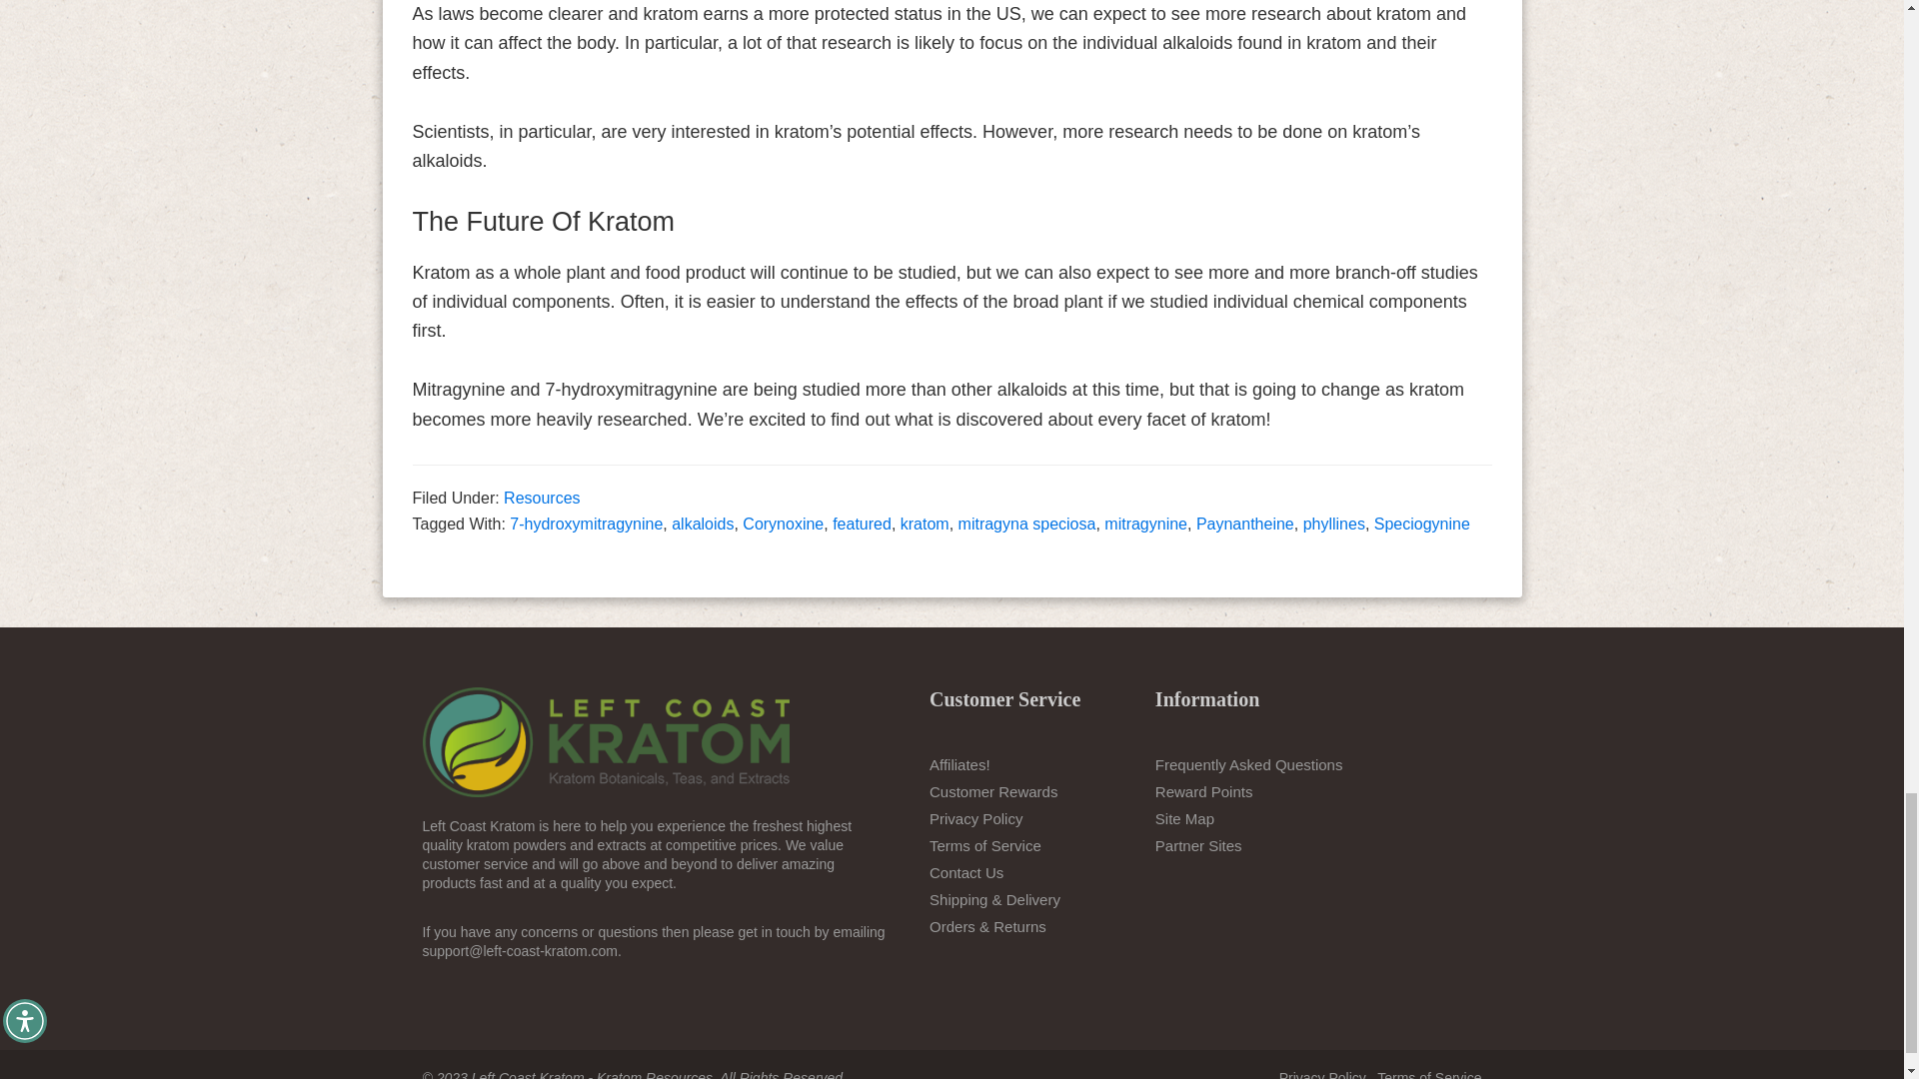 This screenshot has width=1919, height=1079. I want to click on FAQ, so click(1249, 765).